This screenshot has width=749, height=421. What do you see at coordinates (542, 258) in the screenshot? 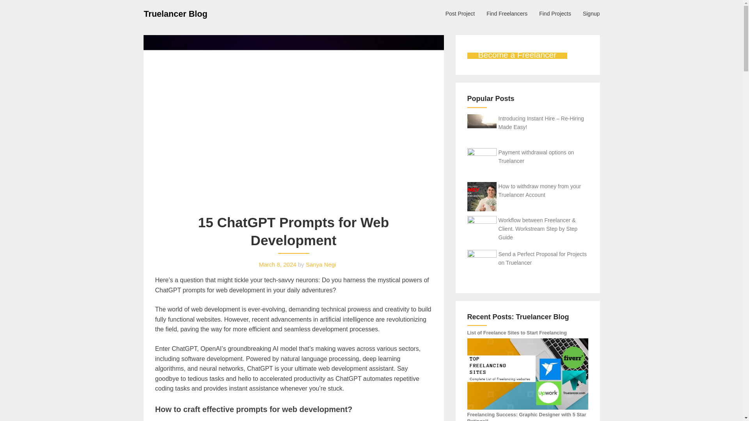
I see `Send a Perfect Proposal for Projects on Truelancer` at bounding box center [542, 258].